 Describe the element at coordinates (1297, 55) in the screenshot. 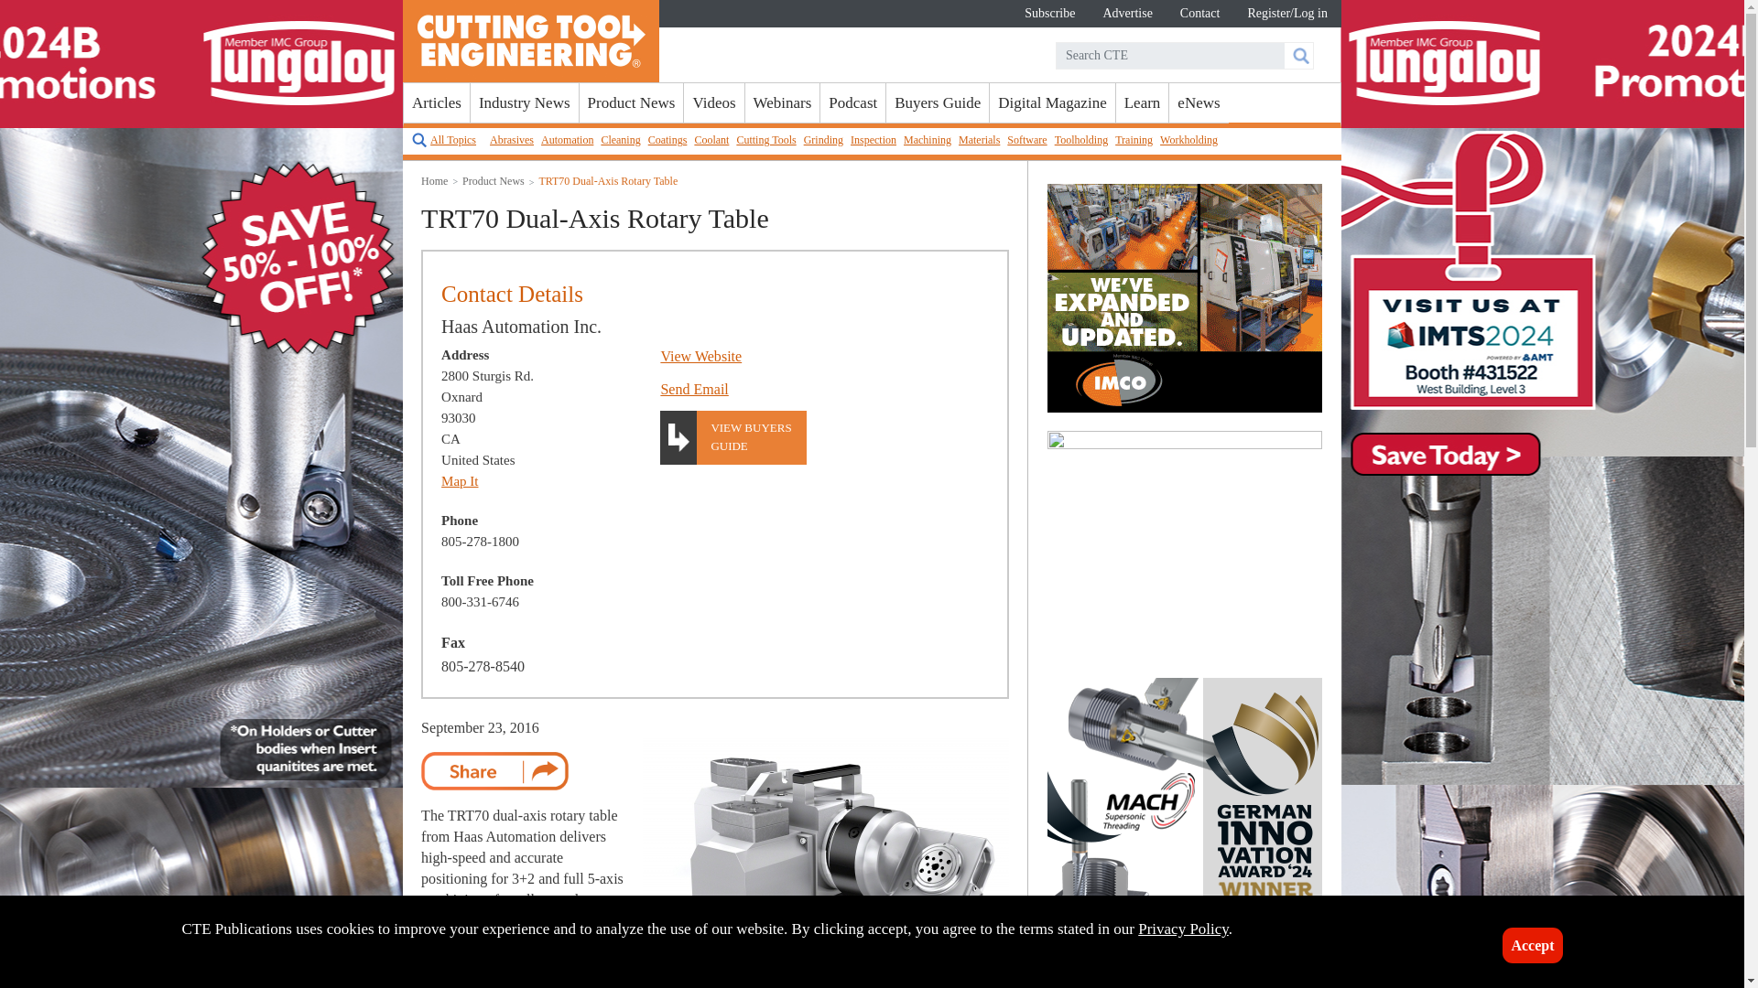

I see `Search` at that location.